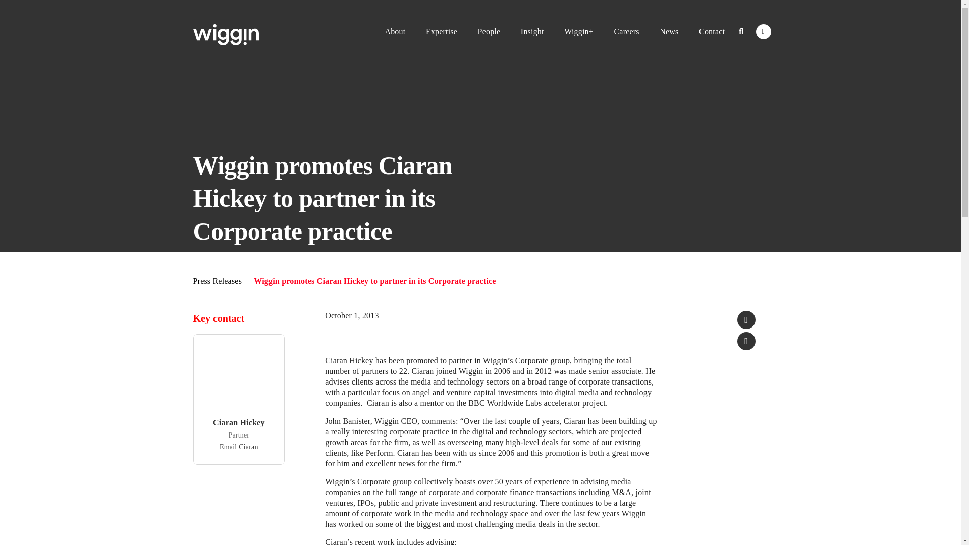 Image resolution: width=969 pixels, height=545 pixels. Describe the element at coordinates (239, 447) in the screenshot. I see `Email address for Ciaran` at that location.